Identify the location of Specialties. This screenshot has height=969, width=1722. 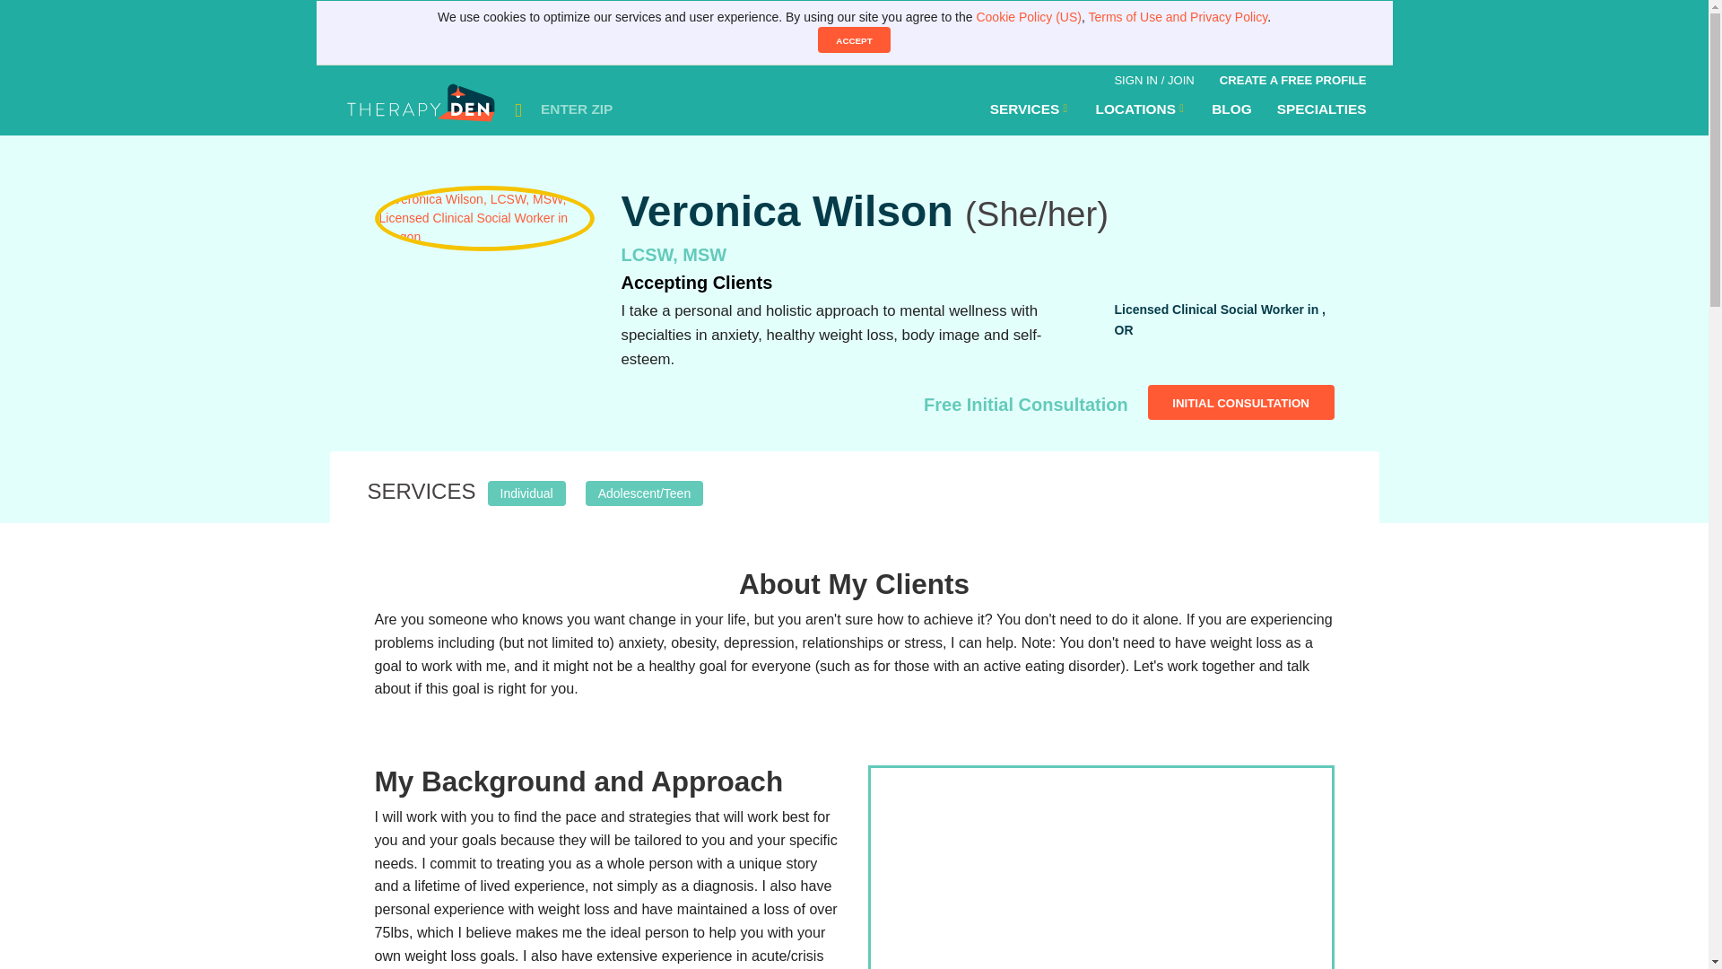
(1321, 109).